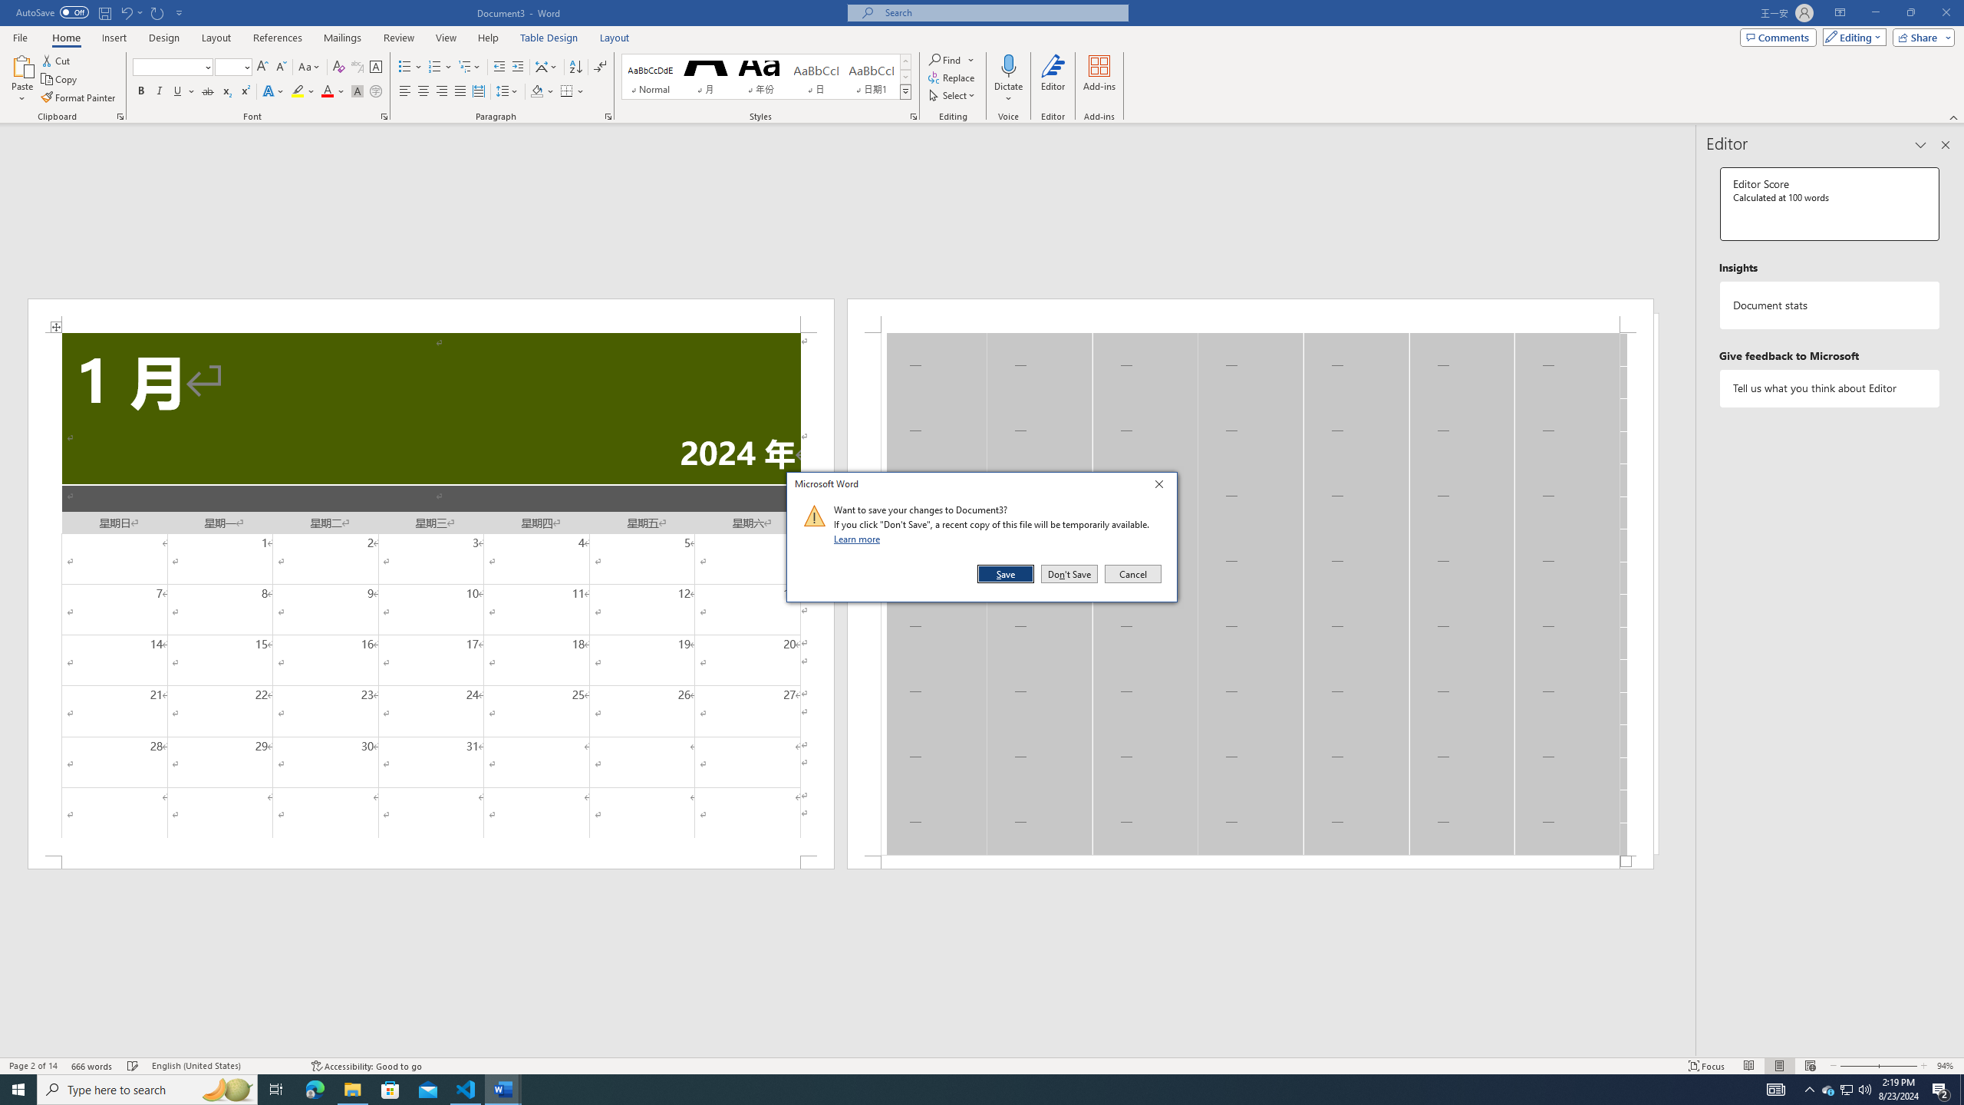 The image size is (1964, 1105). What do you see at coordinates (488, 38) in the screenshot?
I see `Help` at bounding box center [488, 38].